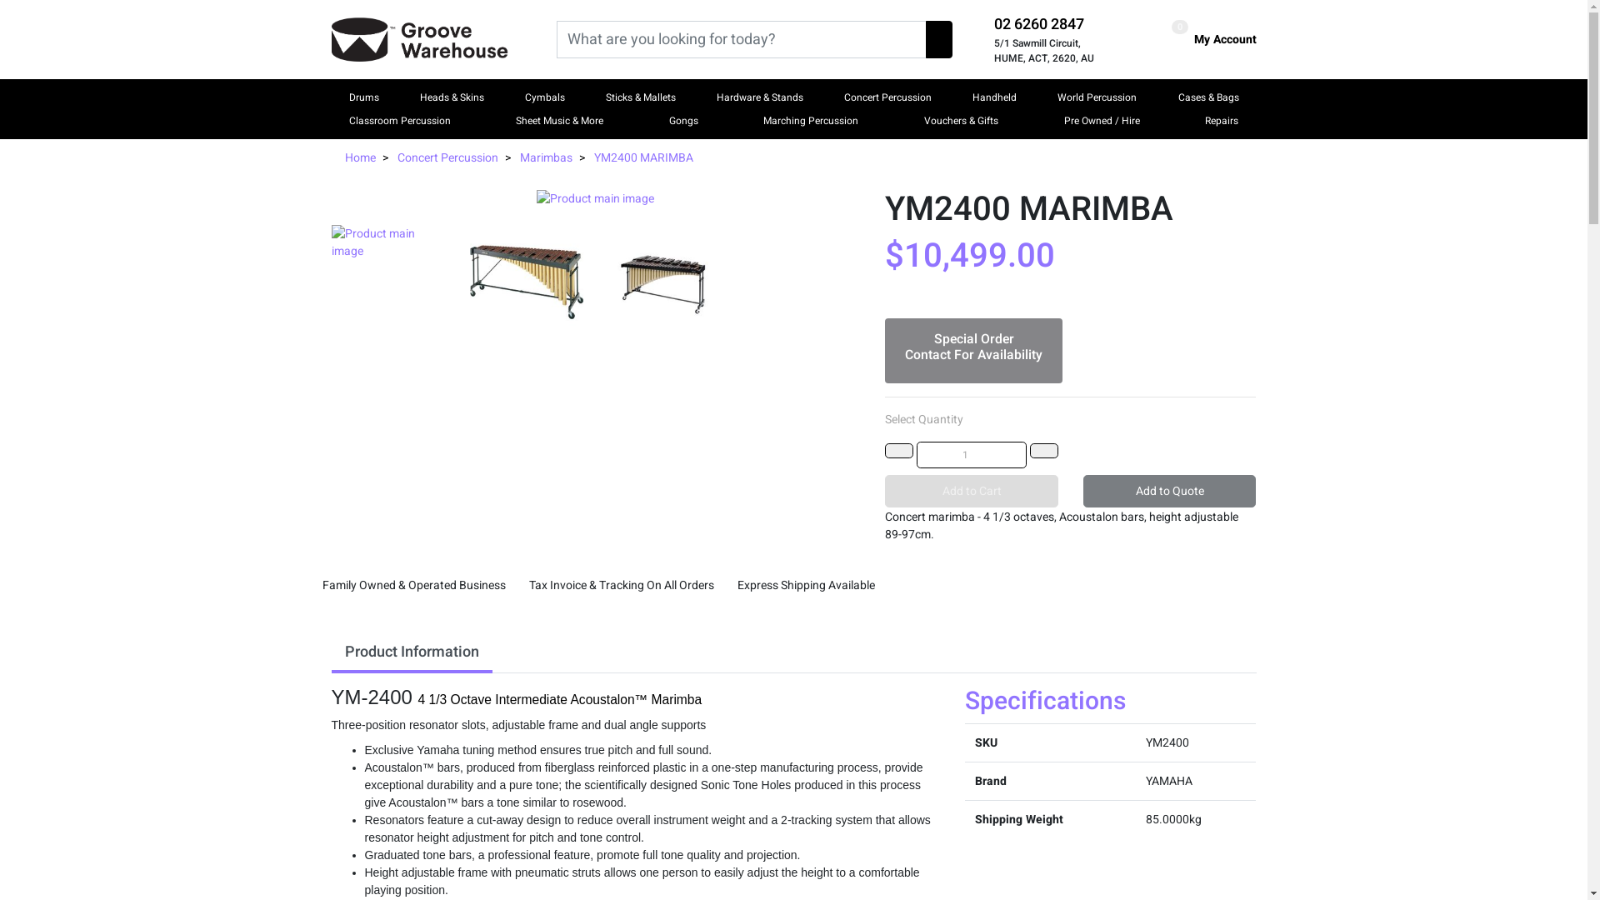  I want to click on Sheet Music & More, so click(560, 121).